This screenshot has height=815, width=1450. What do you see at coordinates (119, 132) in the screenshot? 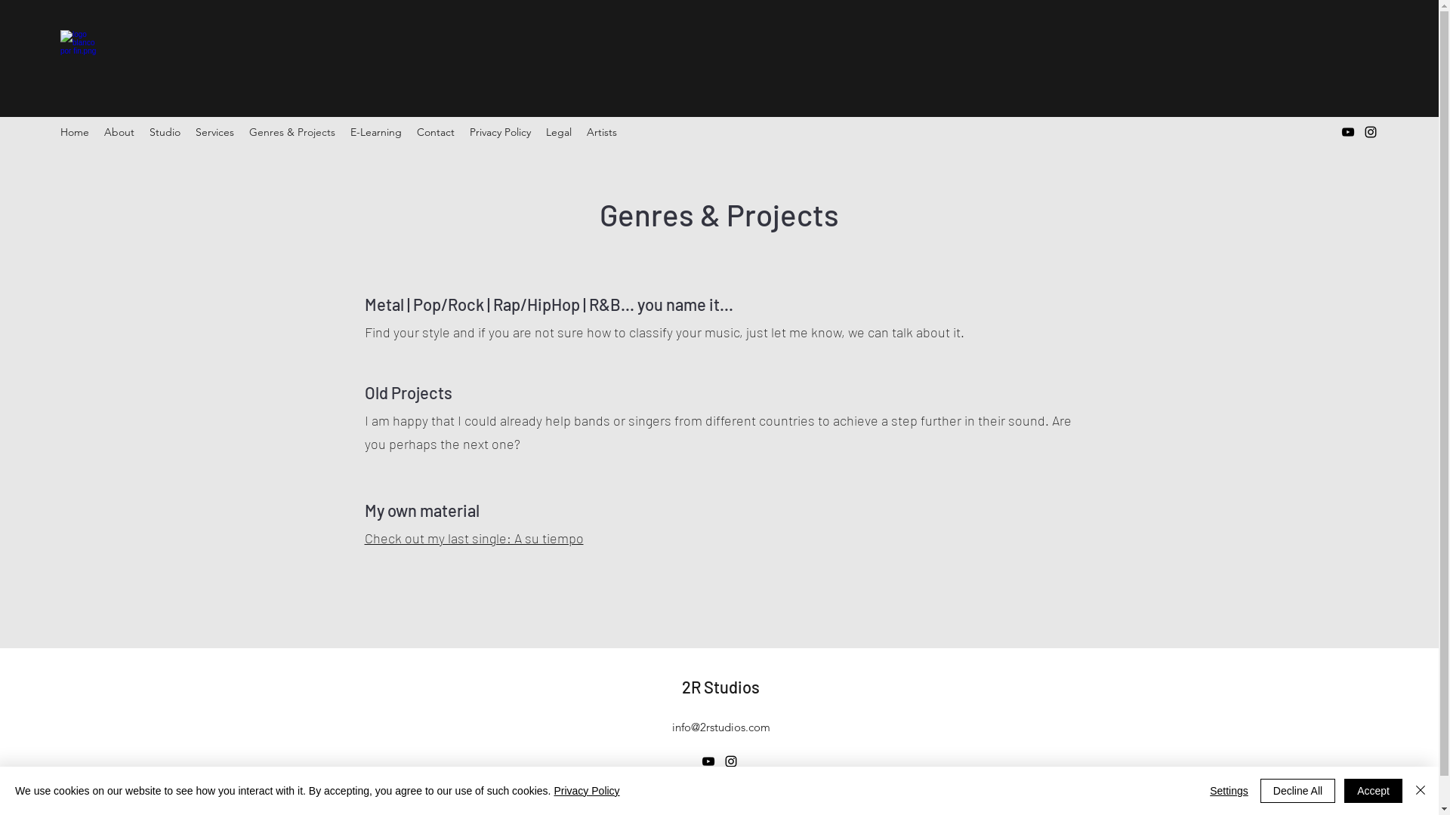
I see `About` at bounding box center [119, 132].